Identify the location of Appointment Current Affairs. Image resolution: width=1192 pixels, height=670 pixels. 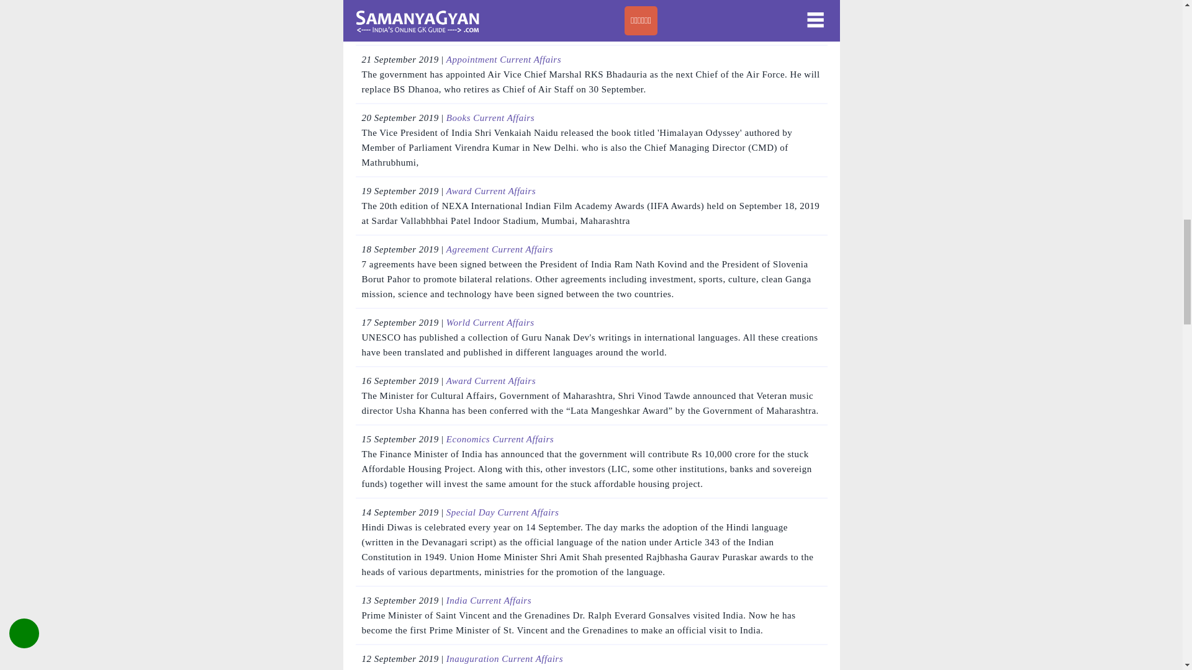
(503, 59).